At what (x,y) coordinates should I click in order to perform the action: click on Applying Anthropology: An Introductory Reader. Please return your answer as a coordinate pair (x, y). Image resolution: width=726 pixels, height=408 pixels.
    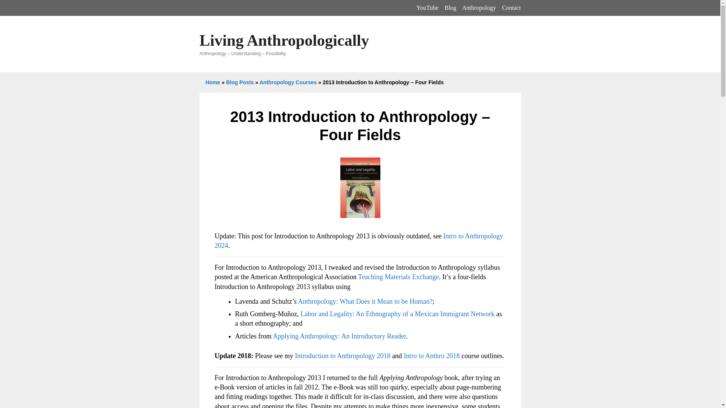
    Looking at the image, I should click on (339, 336).